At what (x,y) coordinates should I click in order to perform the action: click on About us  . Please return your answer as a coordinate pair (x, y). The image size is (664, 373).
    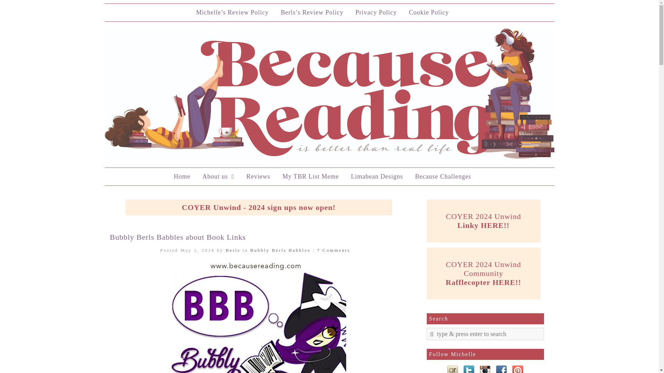
    Looking at the image, I should click on (218, 176).